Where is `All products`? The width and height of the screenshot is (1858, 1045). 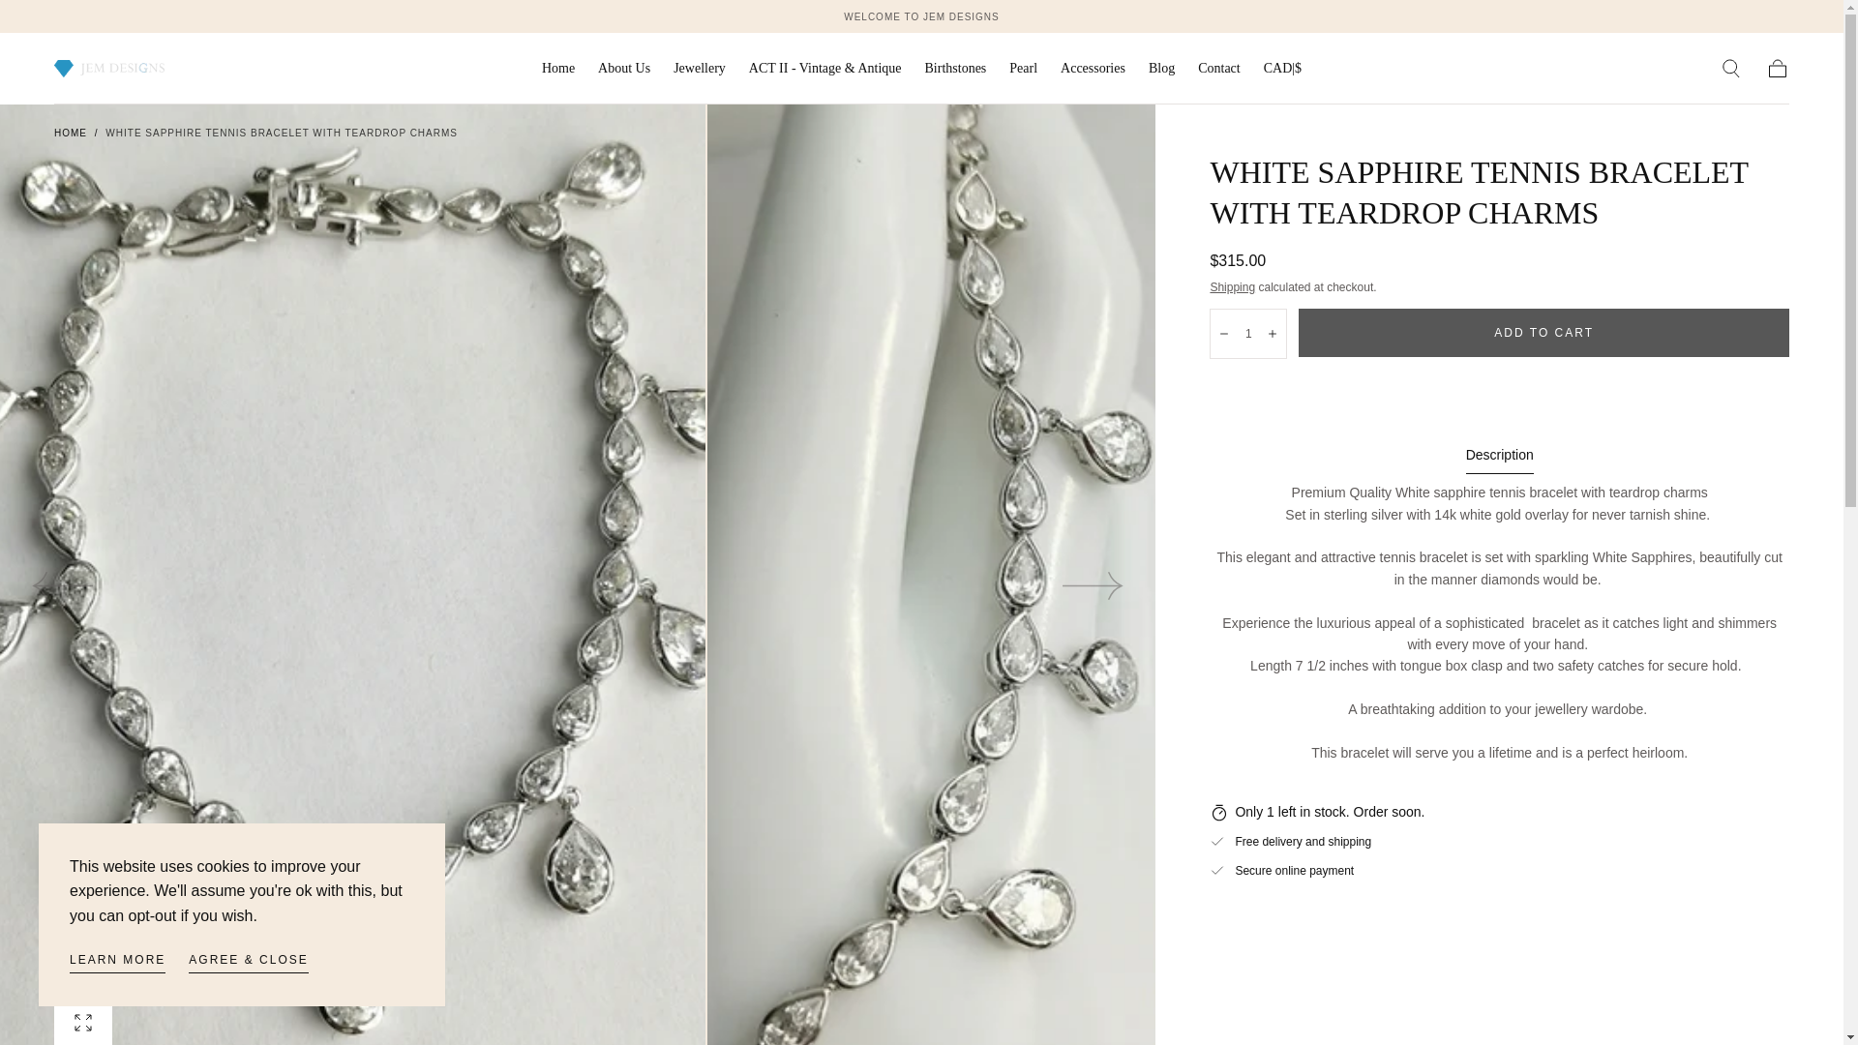
All products is located at coordinates (921, 15).